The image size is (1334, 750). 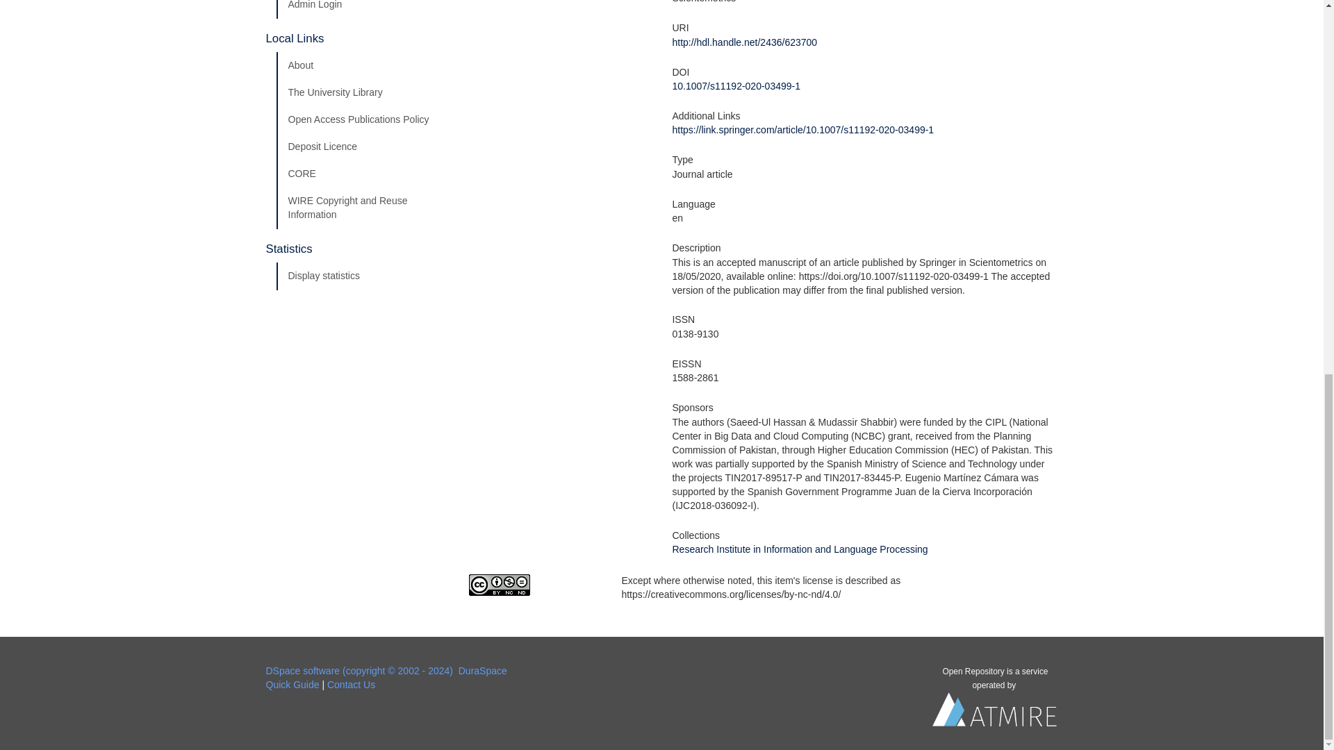 I want to click on About, so click(x=362, y=65).